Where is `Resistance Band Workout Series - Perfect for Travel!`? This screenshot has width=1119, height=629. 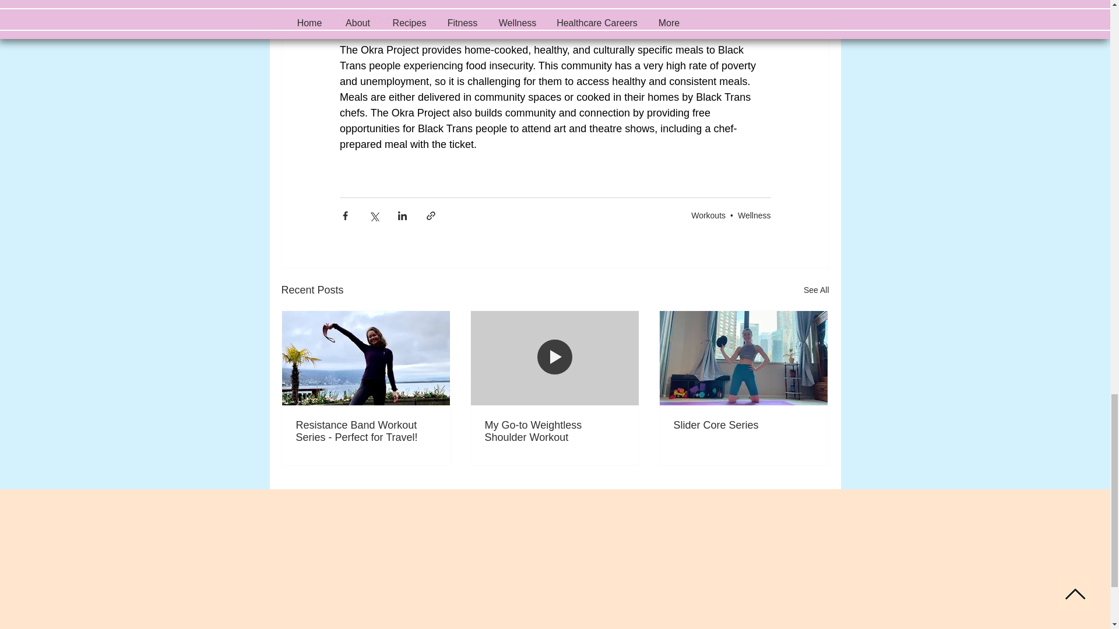
Resistance Band Workout Series - Perfect for Travel! is located at coordinates (366, 432).